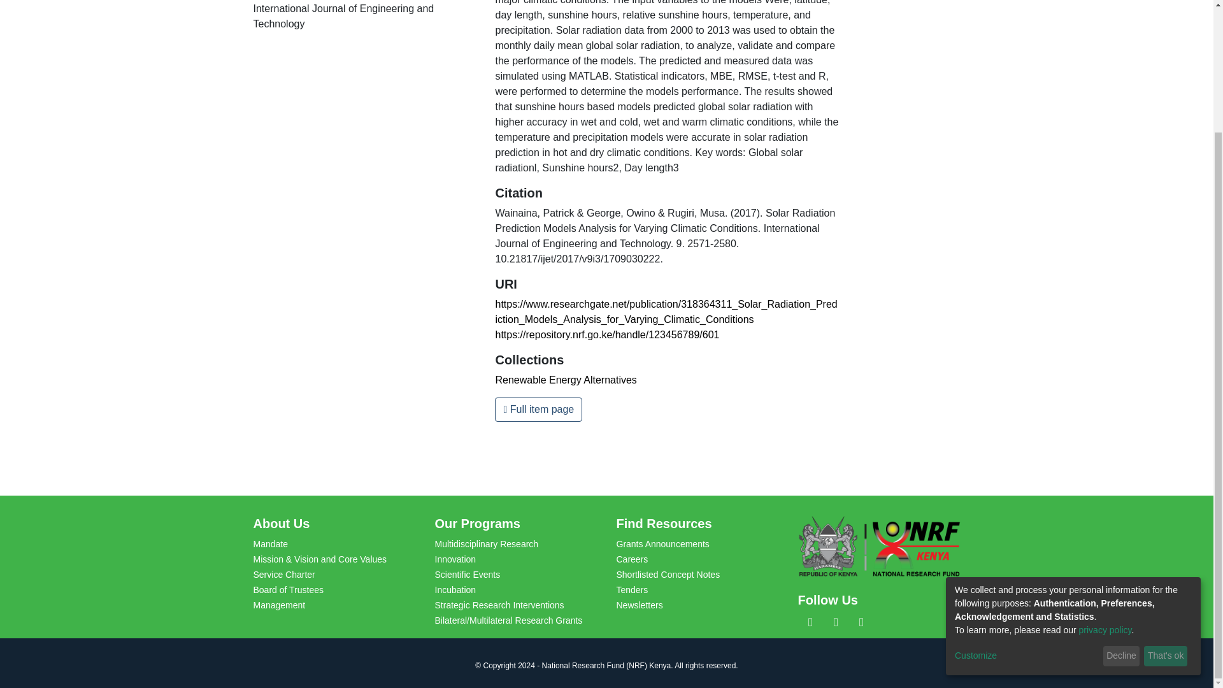  Describe the element at coordinates (499, 605) in the screenshot. I see `Strategic Research Interventions` at that location.